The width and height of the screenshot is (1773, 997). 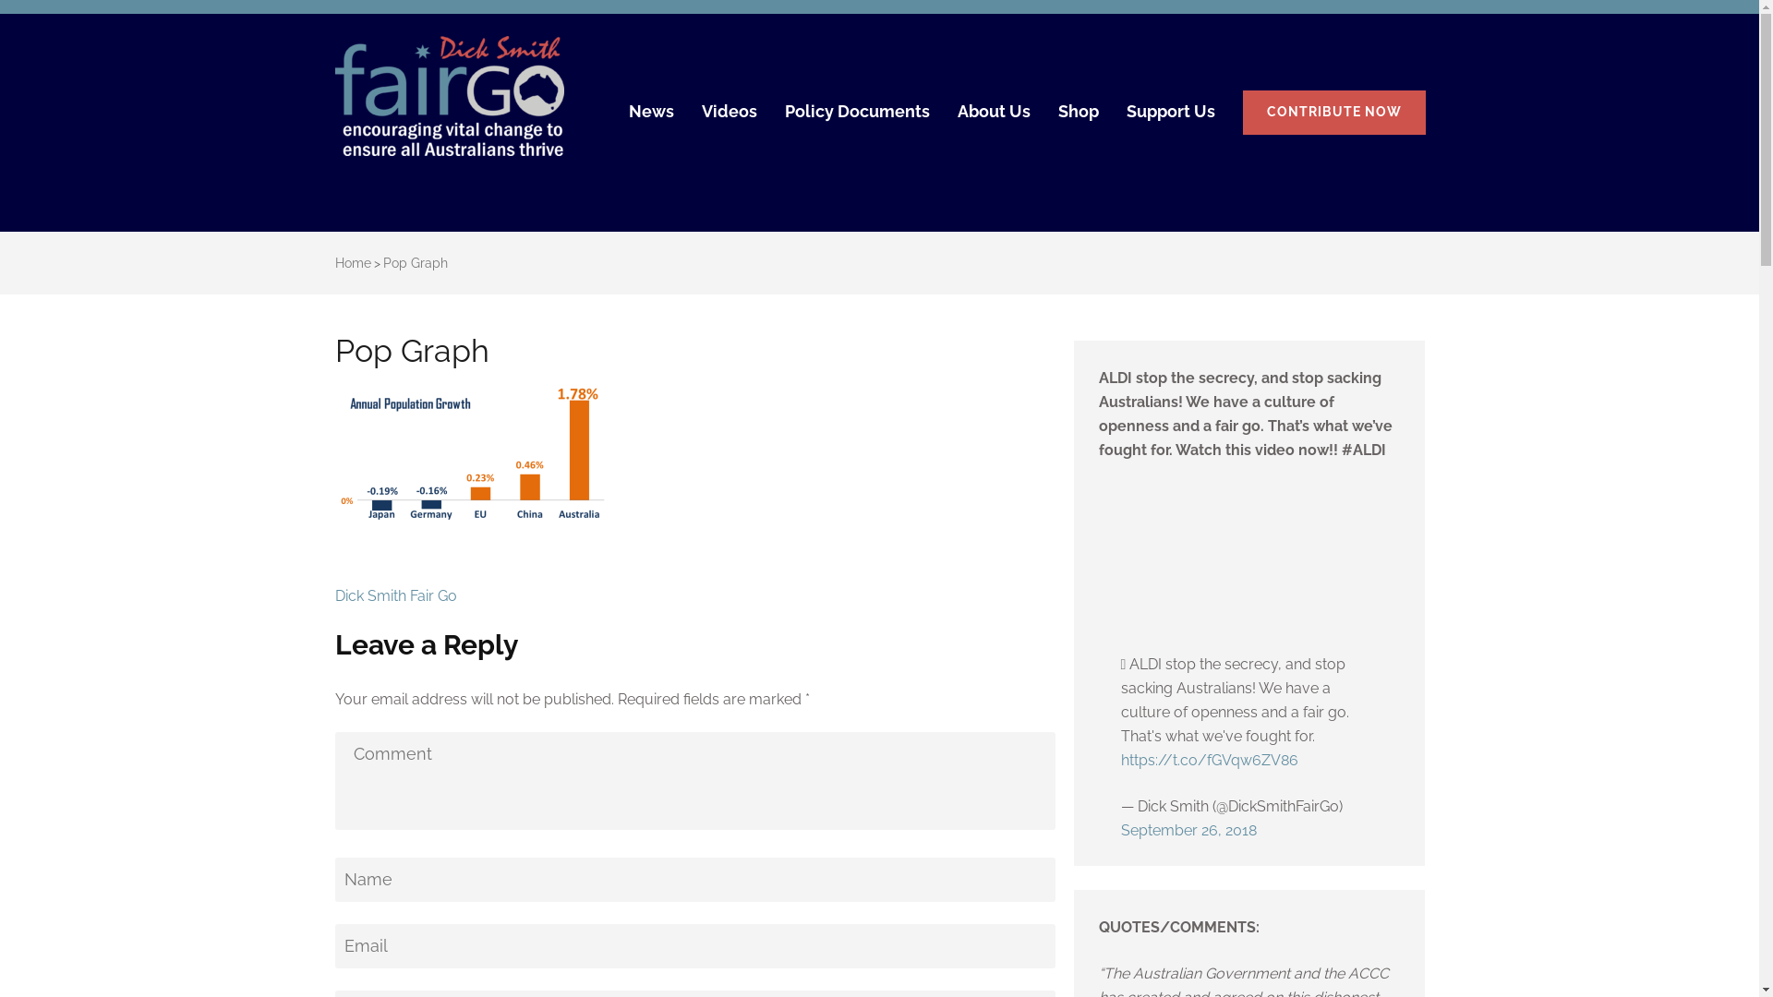 What do you see at coordinates (730, 120) in the screenshot?
I see `Videos` at bounding box center [730, 120].